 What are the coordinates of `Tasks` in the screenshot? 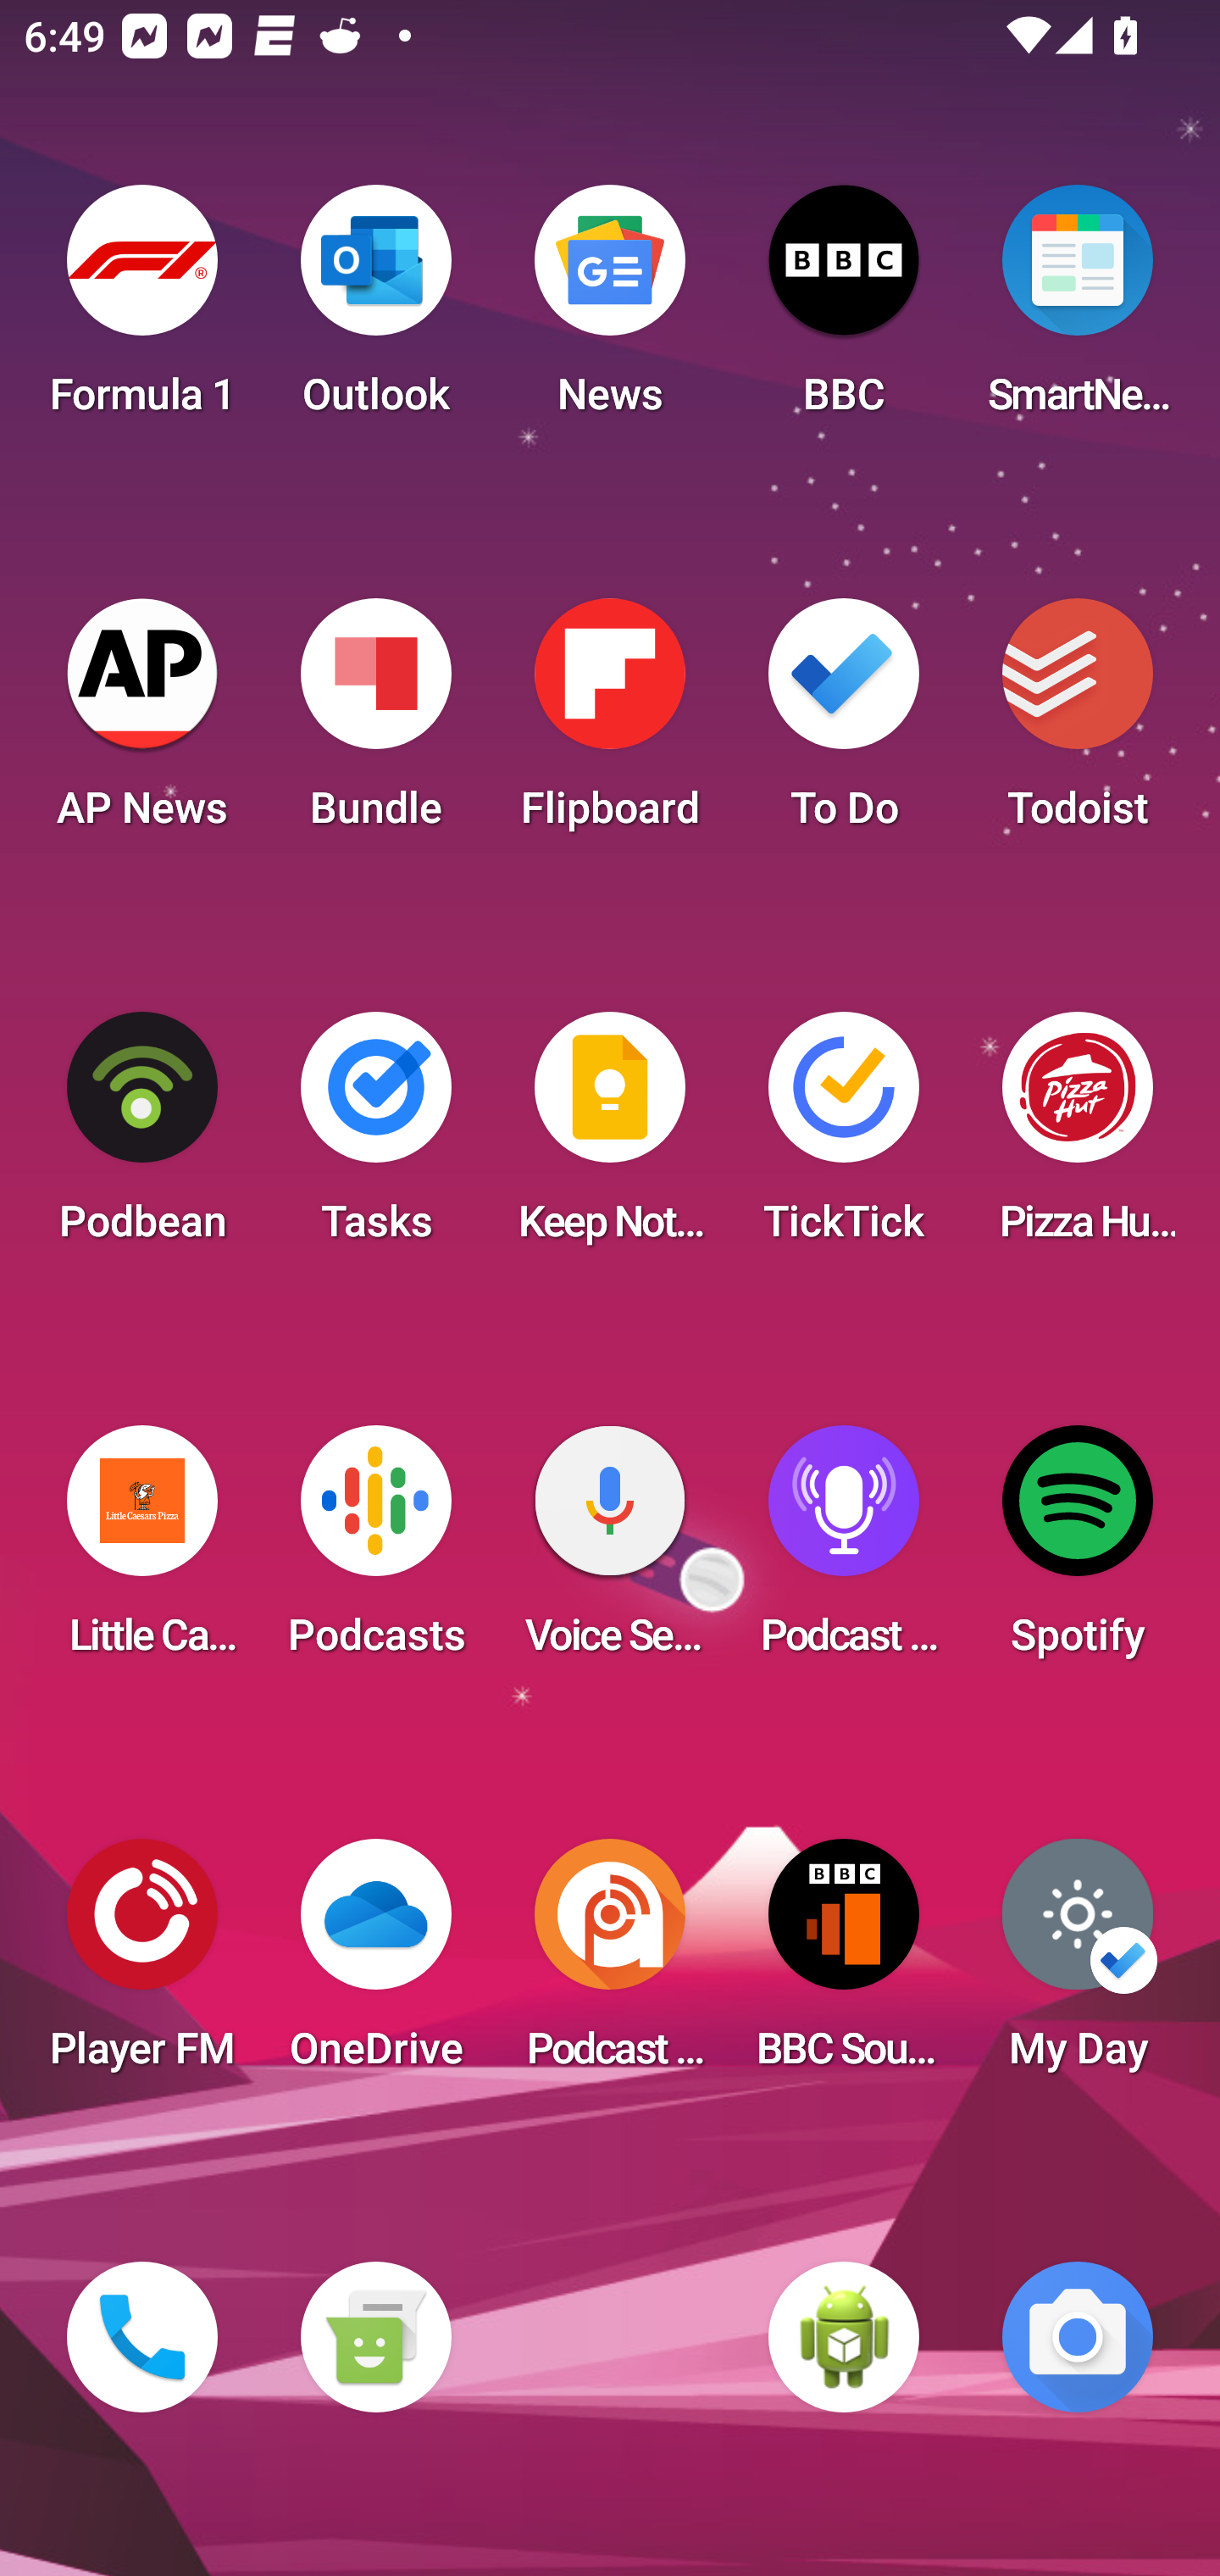 It's located at (375, 1137).